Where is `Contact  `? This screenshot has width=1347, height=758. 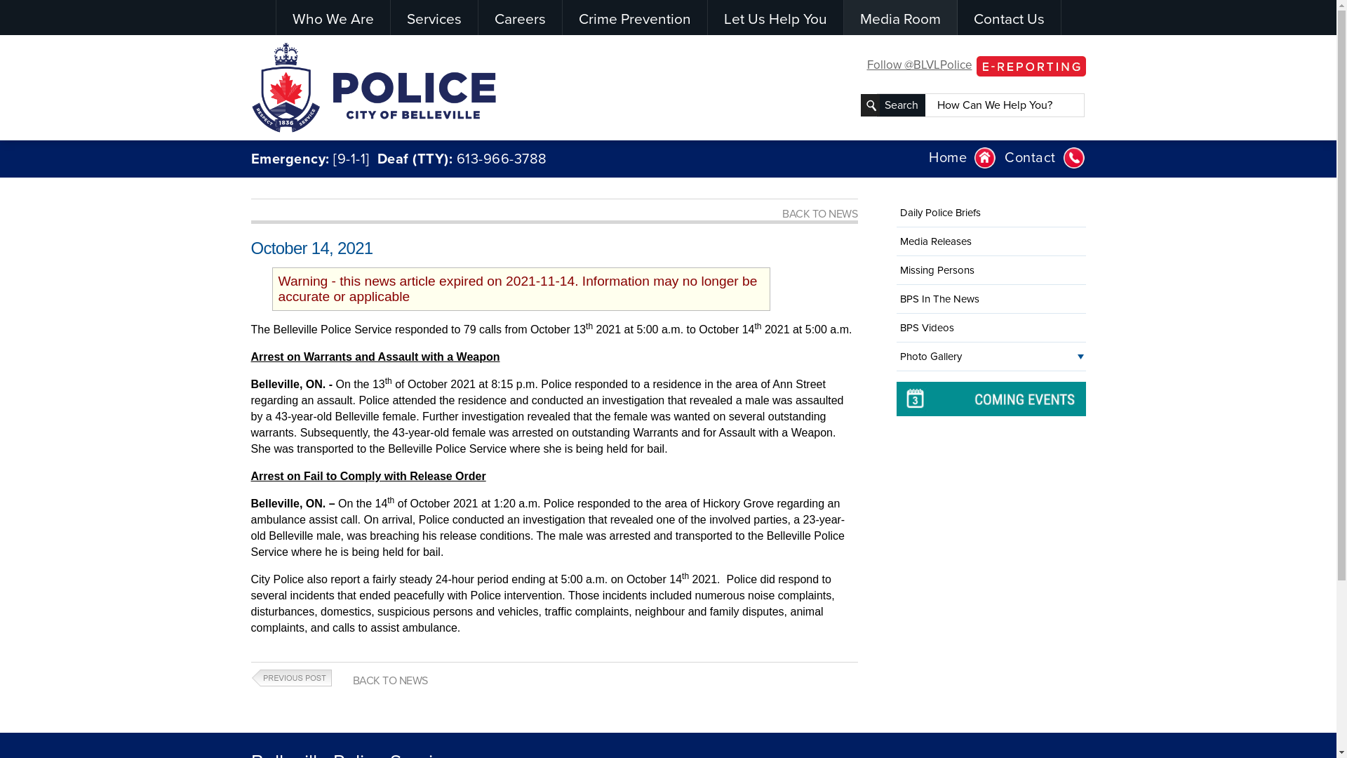
Contact   is located at coordinates (1045, 158).